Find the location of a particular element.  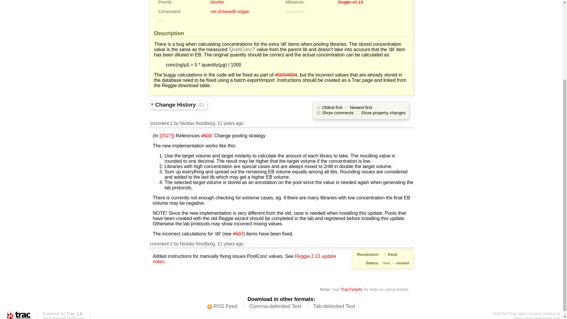

TracTickets is located at coordinates (351, 289).